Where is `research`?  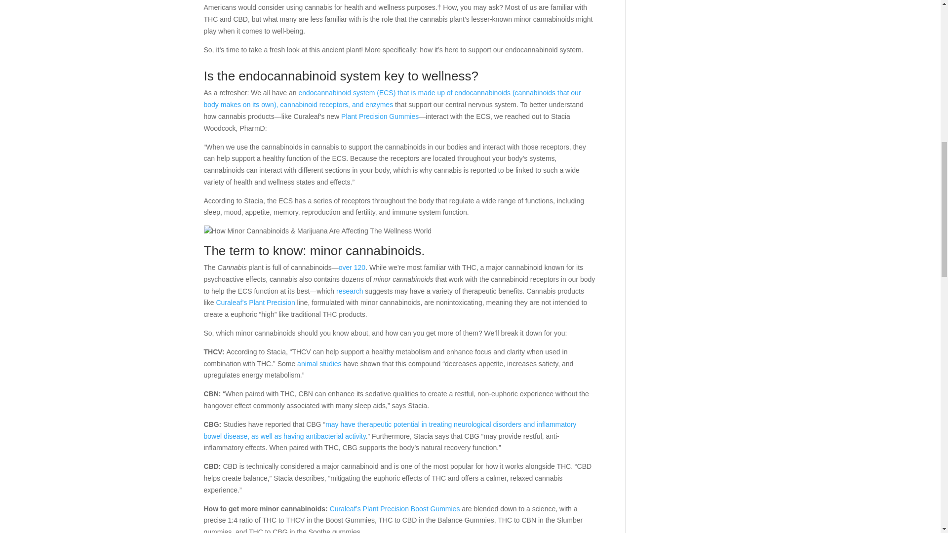 research is located at coordinates (350, 291).